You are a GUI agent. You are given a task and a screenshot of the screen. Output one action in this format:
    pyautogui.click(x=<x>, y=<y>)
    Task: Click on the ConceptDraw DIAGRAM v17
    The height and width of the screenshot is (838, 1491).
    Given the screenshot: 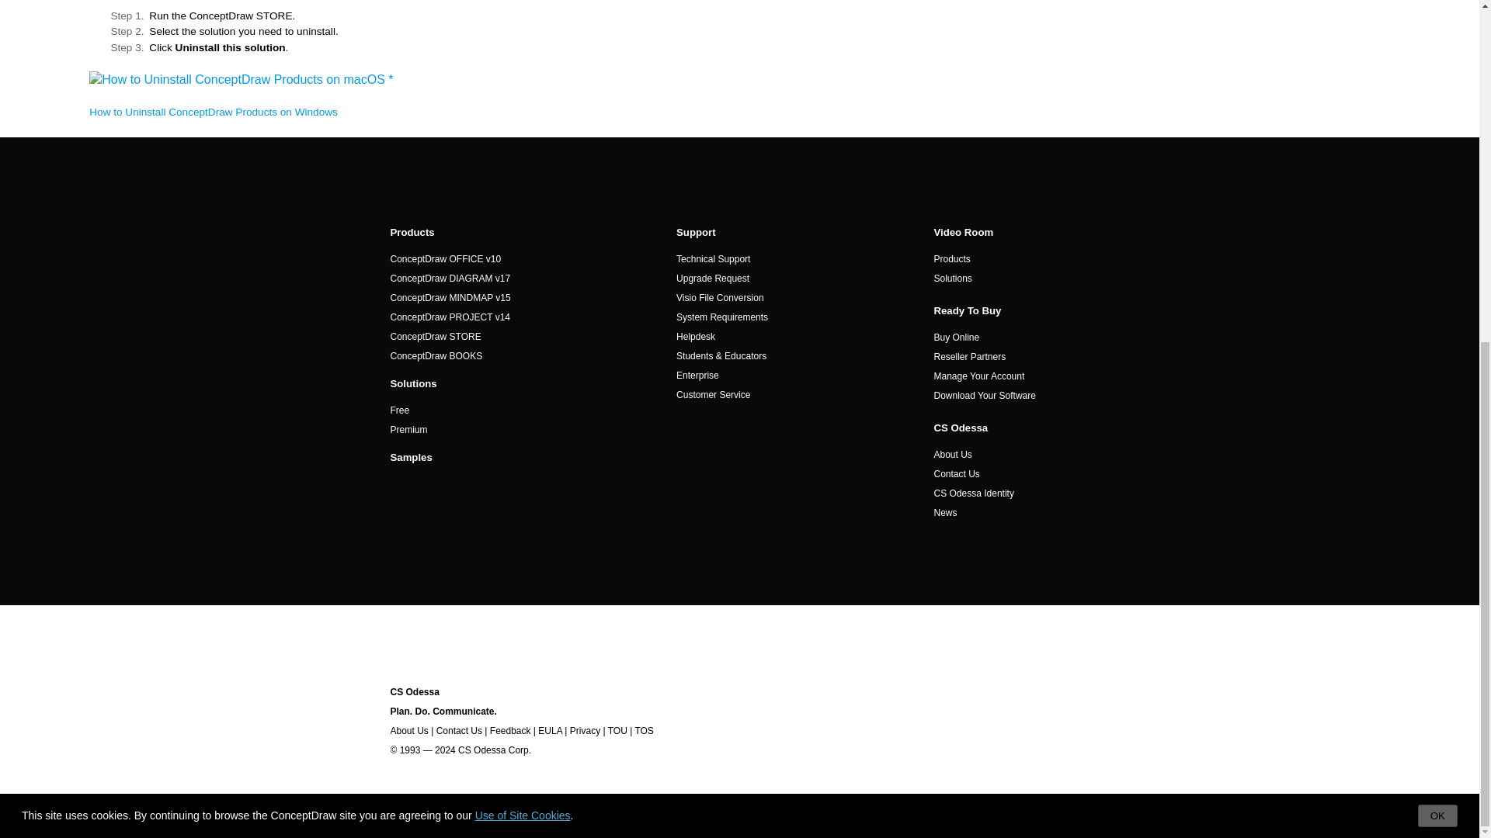 What is the action you would take?
    pyautogui.click(x=449, y=279)
    